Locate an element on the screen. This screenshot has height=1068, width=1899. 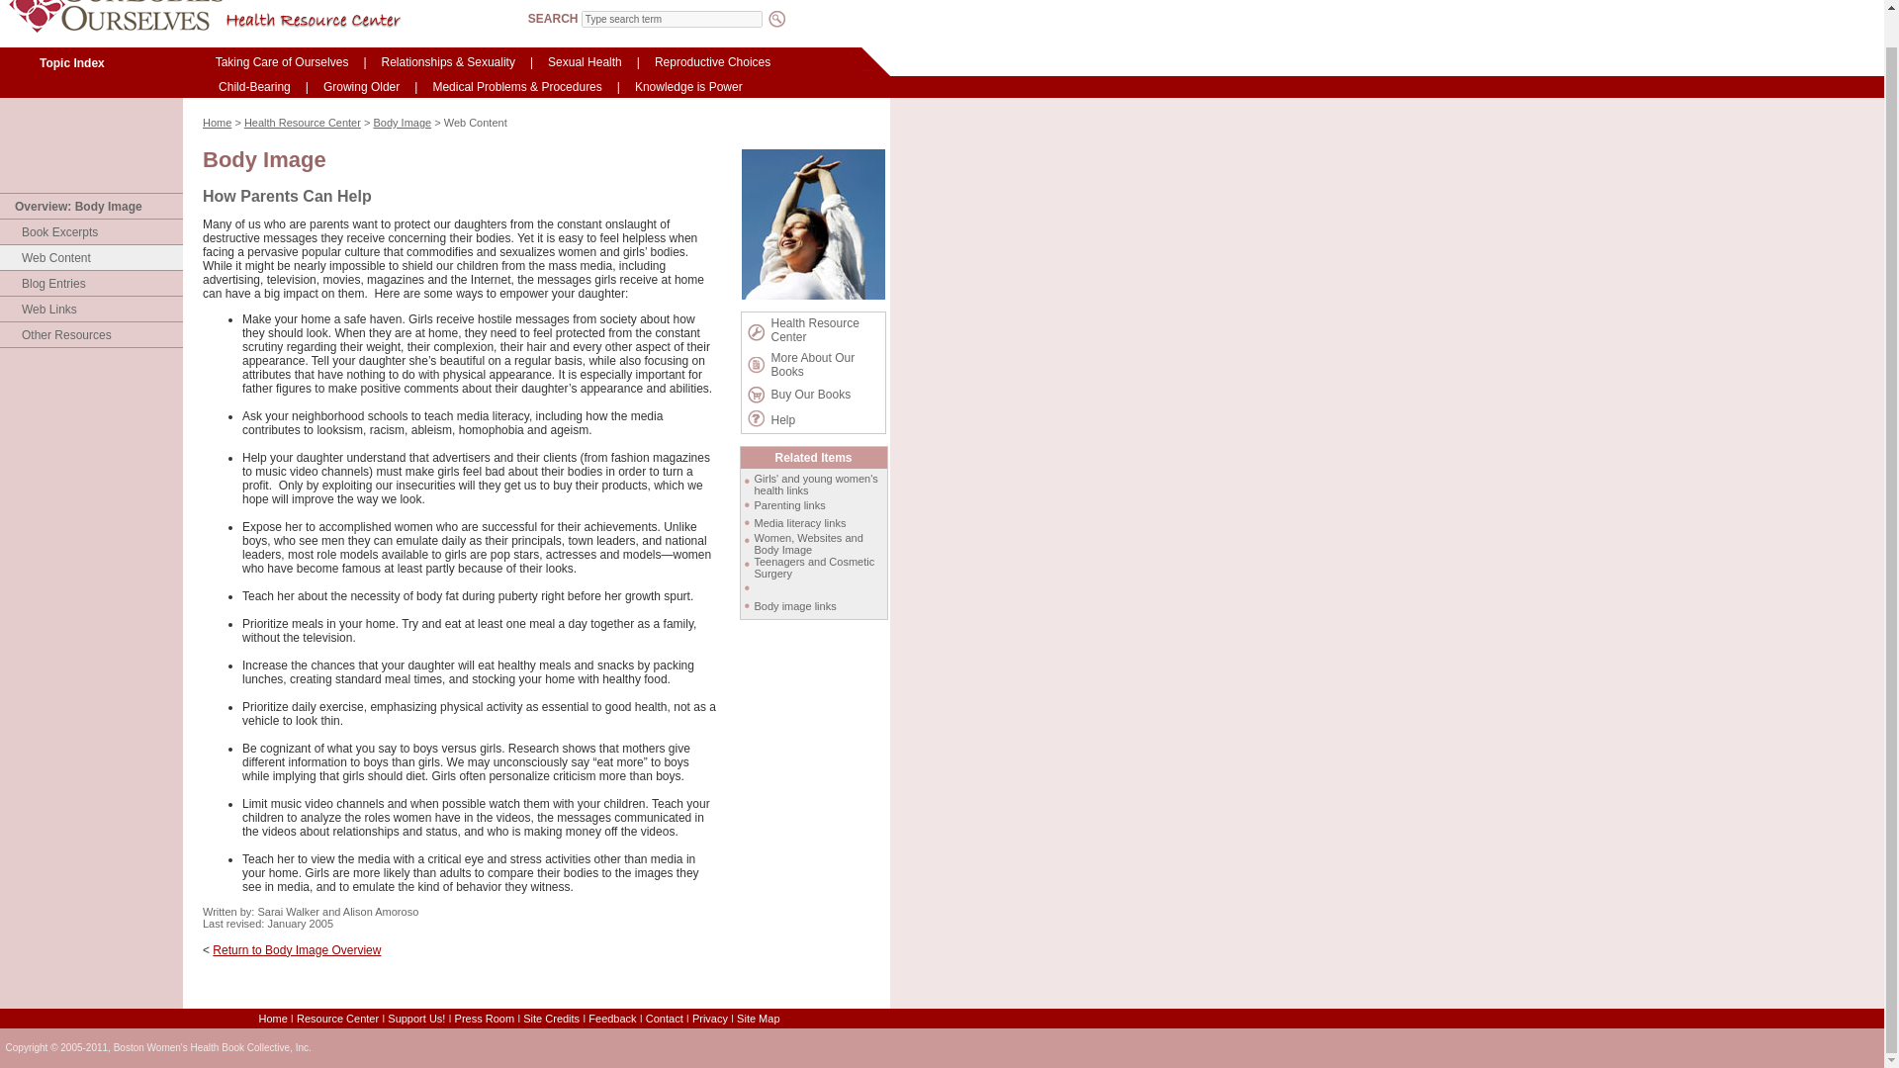
Topic Index is located at coordinates (71, 63).